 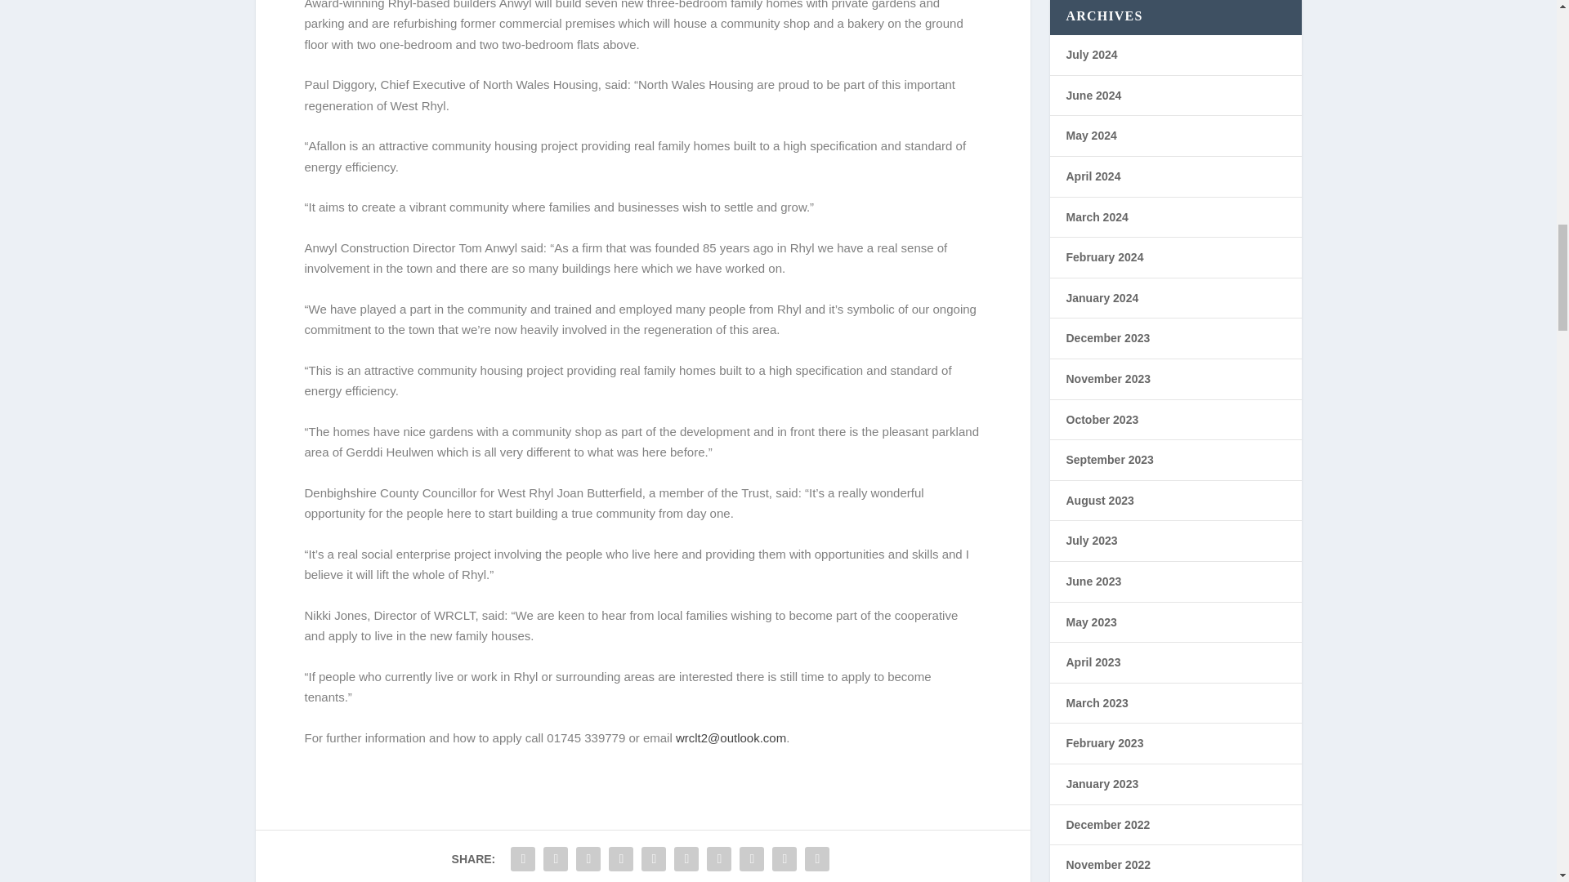 I want to click on Share "Brand new family housing for West Rhyl" via Facebook, so click(x=523, y=859).